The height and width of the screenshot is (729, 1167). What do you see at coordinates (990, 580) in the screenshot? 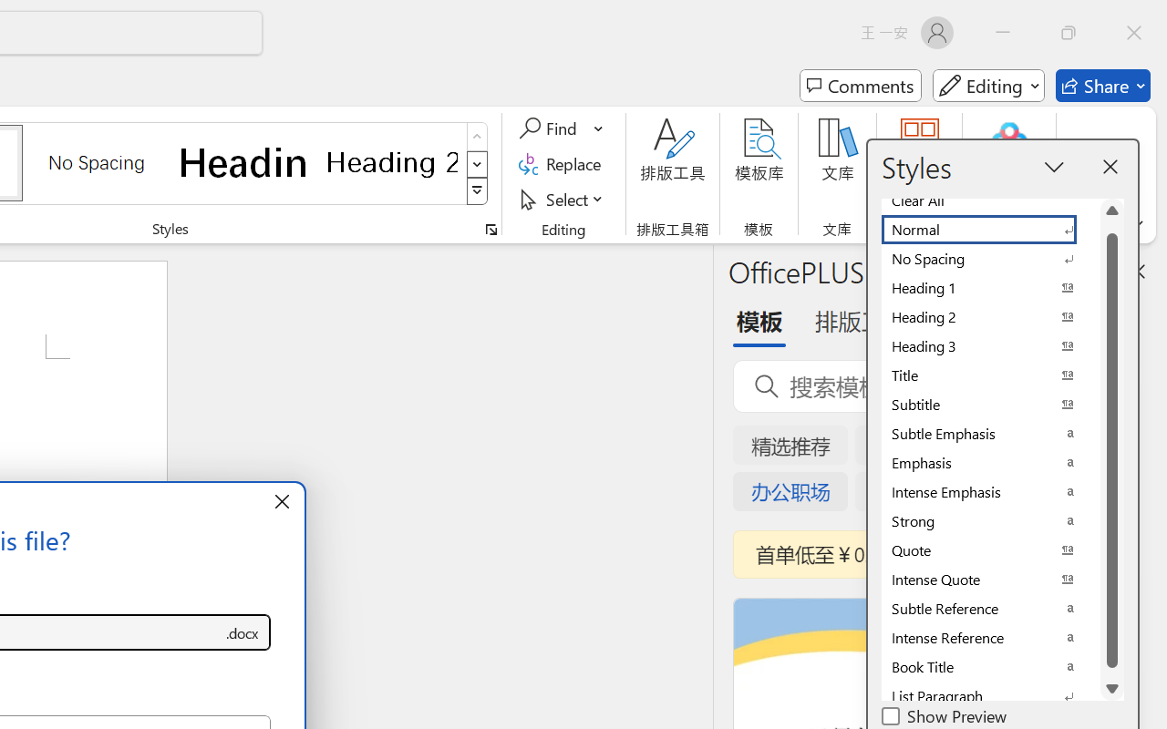
I see `Intense Quote` at bounding box center [990, 580].